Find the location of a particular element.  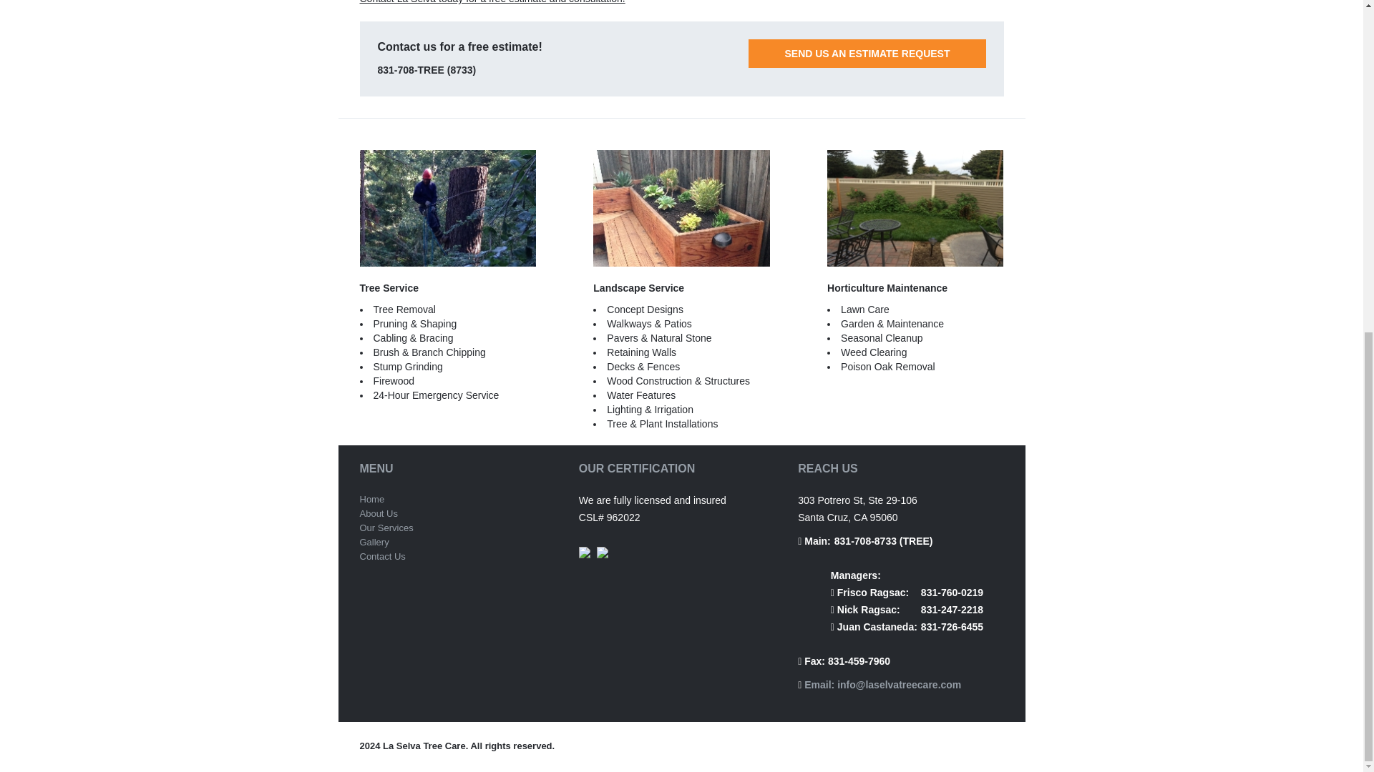

Contact Us is located at coordinates (382, 556).